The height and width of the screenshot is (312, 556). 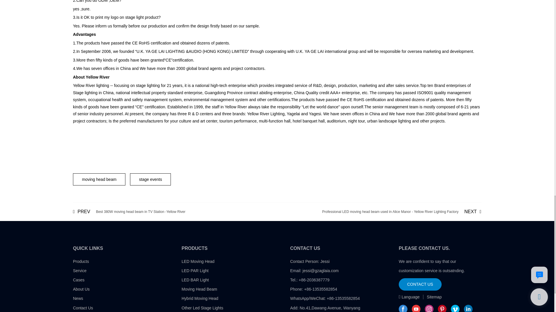 I want to click on moving head beam, so click(x=99, y=179).